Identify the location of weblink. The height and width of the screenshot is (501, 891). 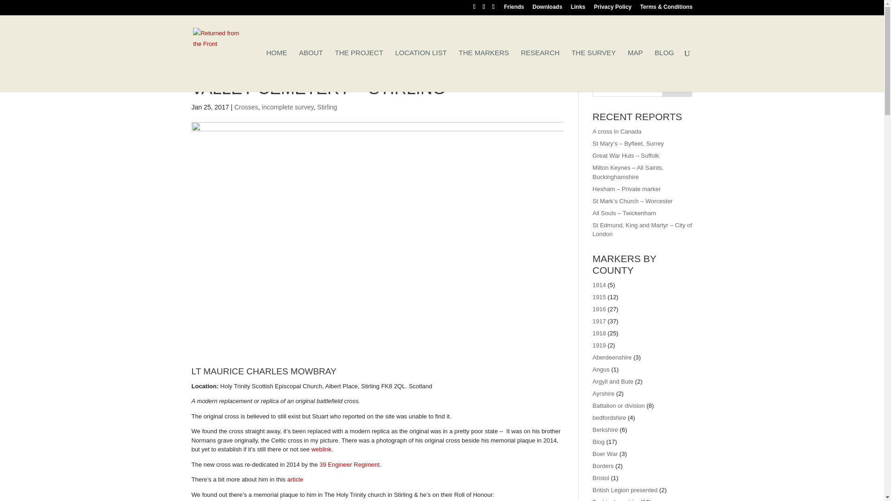
(321, 449).